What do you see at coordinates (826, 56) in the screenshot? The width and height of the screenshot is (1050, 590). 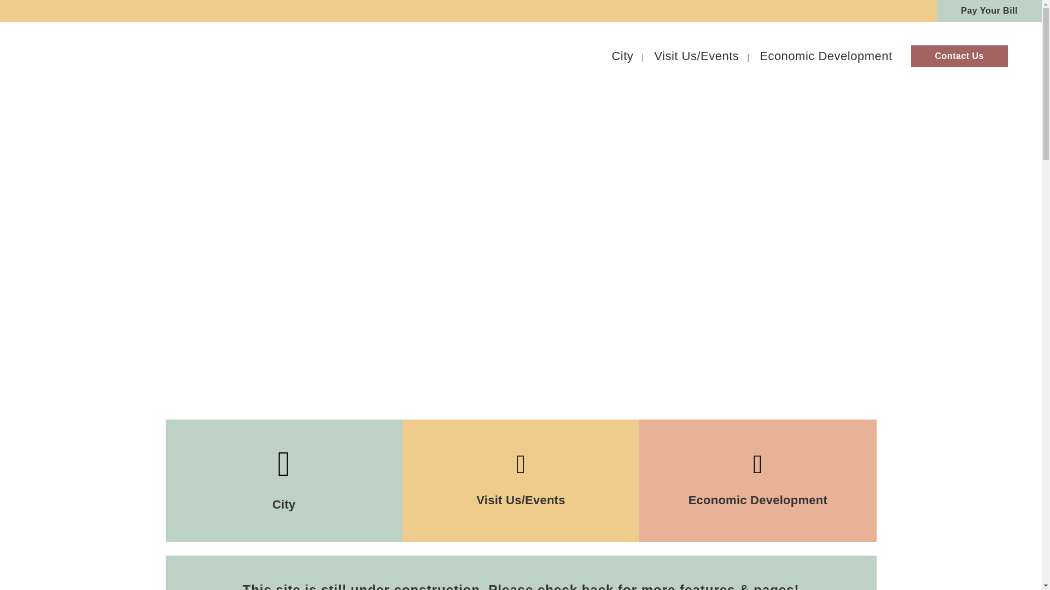 I see `Economic Development` at bounding box center [826, 56].